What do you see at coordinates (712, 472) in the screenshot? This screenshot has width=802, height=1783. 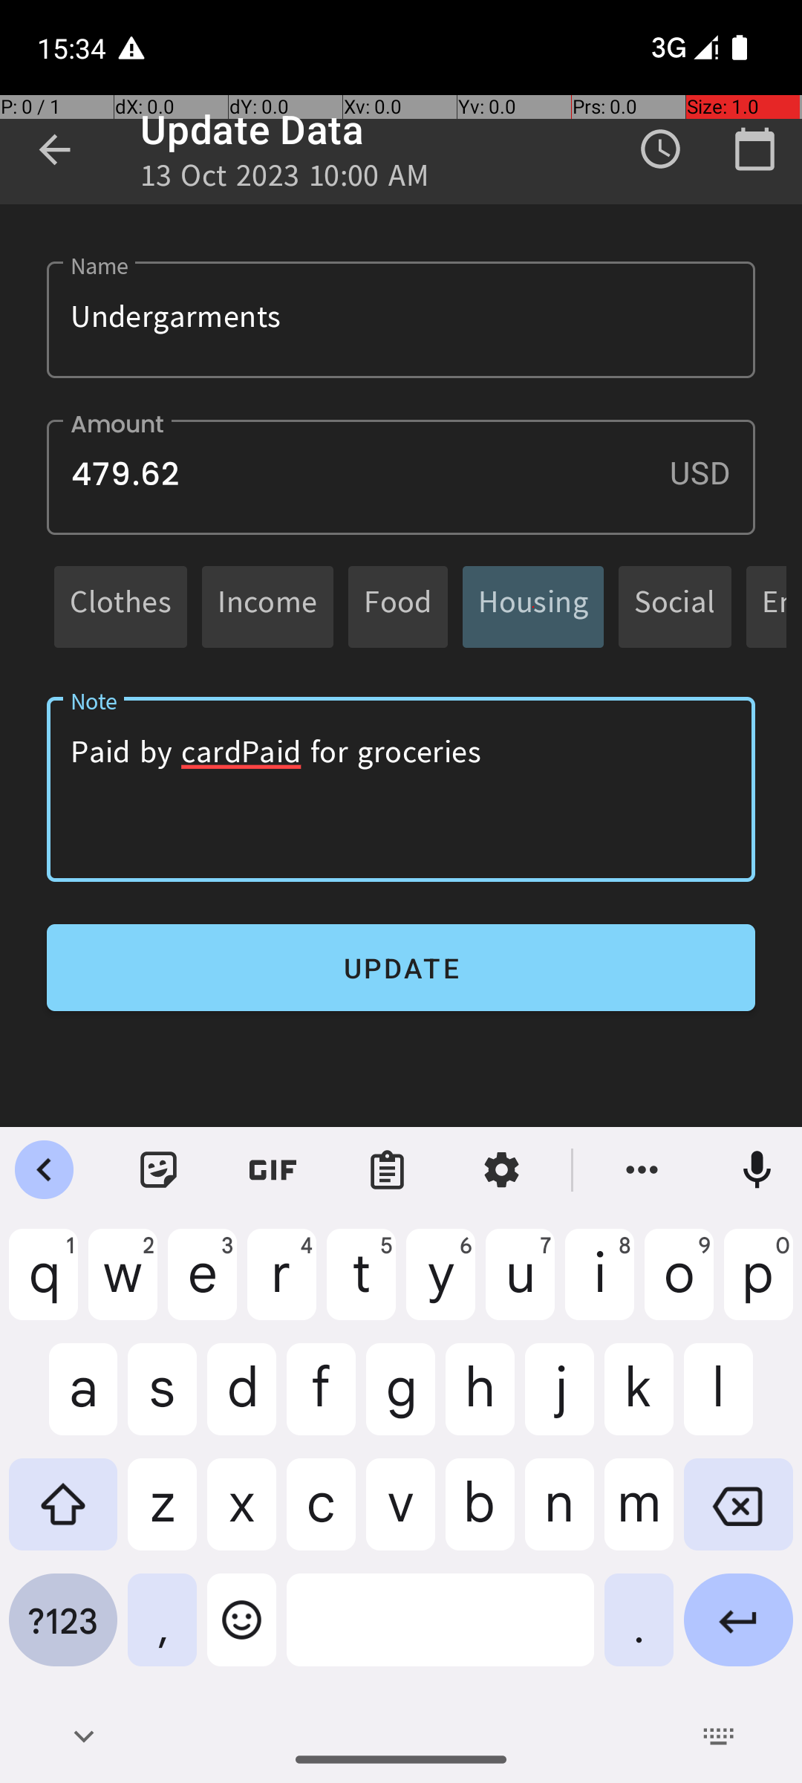 I see `USD` at bounding box center [712, 472].